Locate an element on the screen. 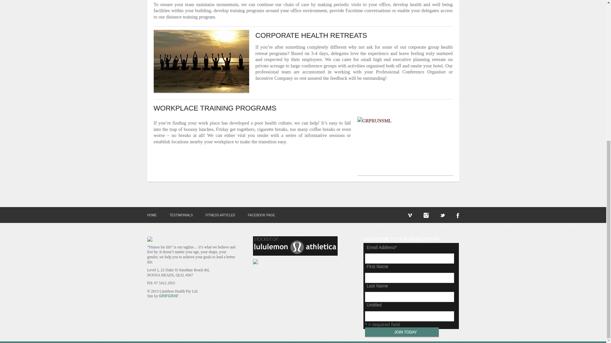 The image size is (611, 343). Join Today is located at coordinates (402, 332).